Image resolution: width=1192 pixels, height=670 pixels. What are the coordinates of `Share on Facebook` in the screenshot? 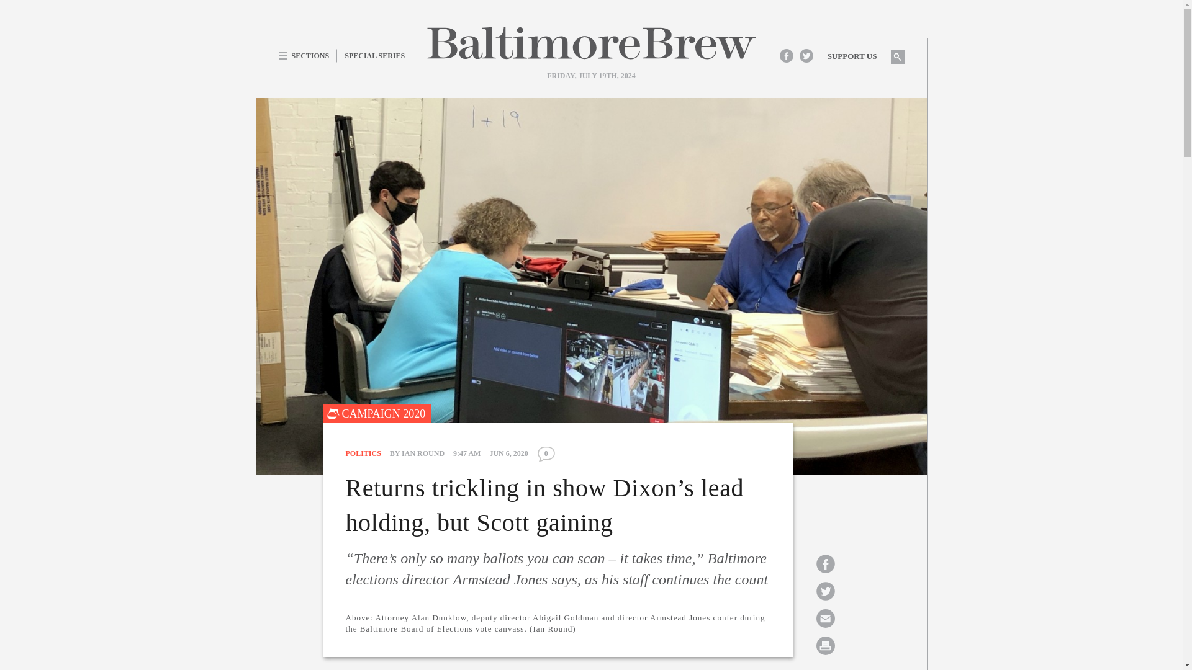 It's located at (825, 563).